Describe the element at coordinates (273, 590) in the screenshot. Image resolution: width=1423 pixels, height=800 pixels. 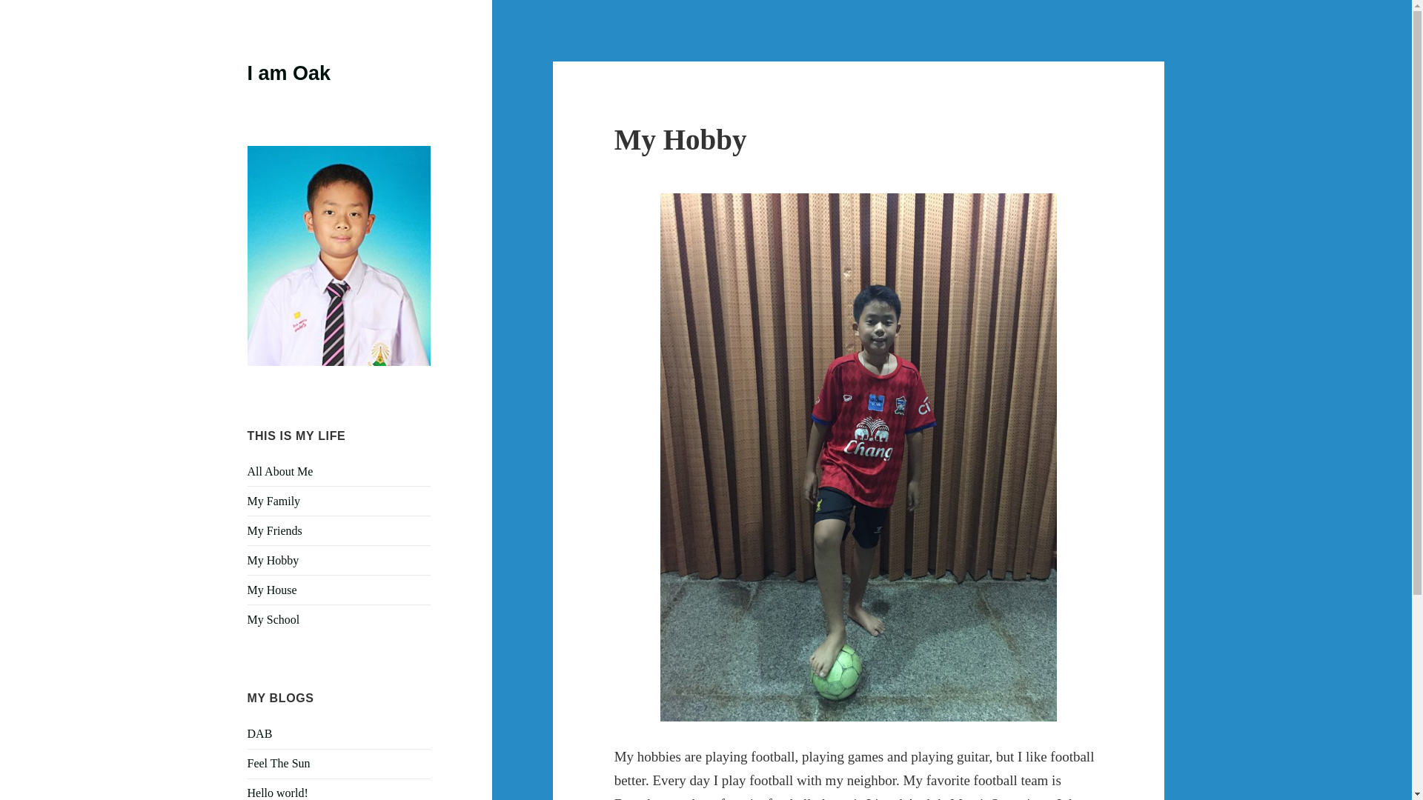
I see `My House` at that location.